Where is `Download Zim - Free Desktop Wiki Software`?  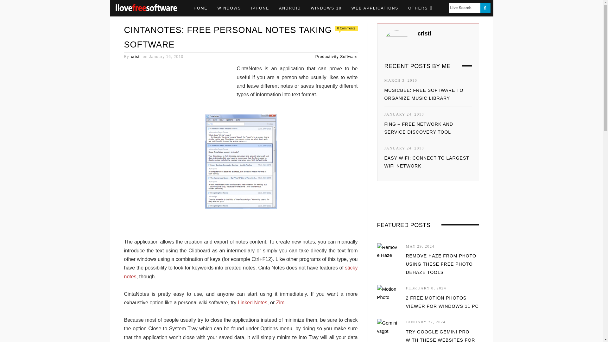
Download Zim - Free Desktop Wiki Software is located at coordinates (280, 303).